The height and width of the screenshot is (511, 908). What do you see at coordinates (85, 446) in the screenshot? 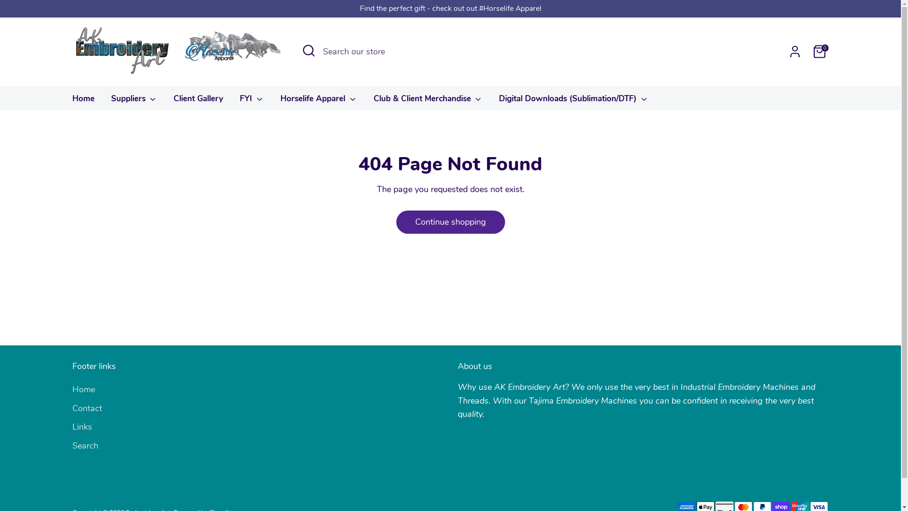
I see `Search` at bounding box center [85, 446].